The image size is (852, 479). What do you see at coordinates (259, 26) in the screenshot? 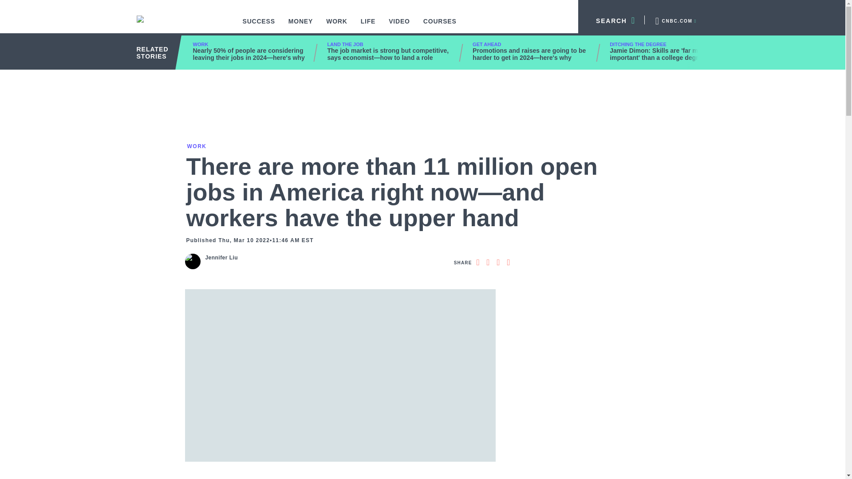
I see `SUCCESS` at bounding box center [259, 26].